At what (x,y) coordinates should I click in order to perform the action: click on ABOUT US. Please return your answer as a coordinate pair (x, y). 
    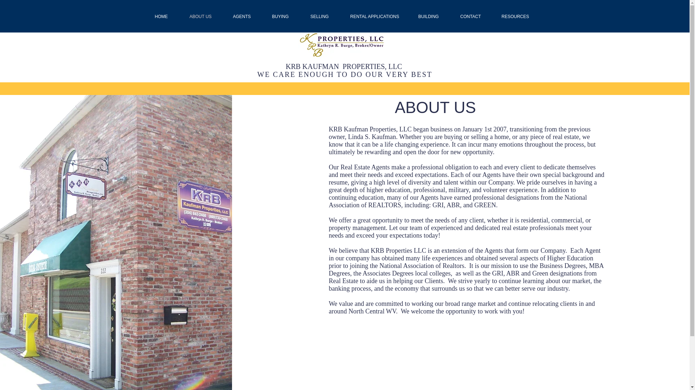
    Looking at the image, I should click on (206, 17).